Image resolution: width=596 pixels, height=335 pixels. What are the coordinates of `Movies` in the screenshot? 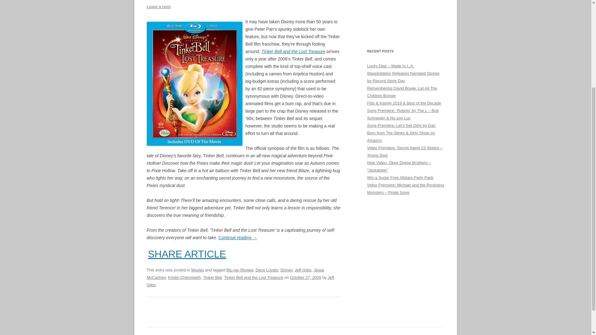 It's located at (197, 270).